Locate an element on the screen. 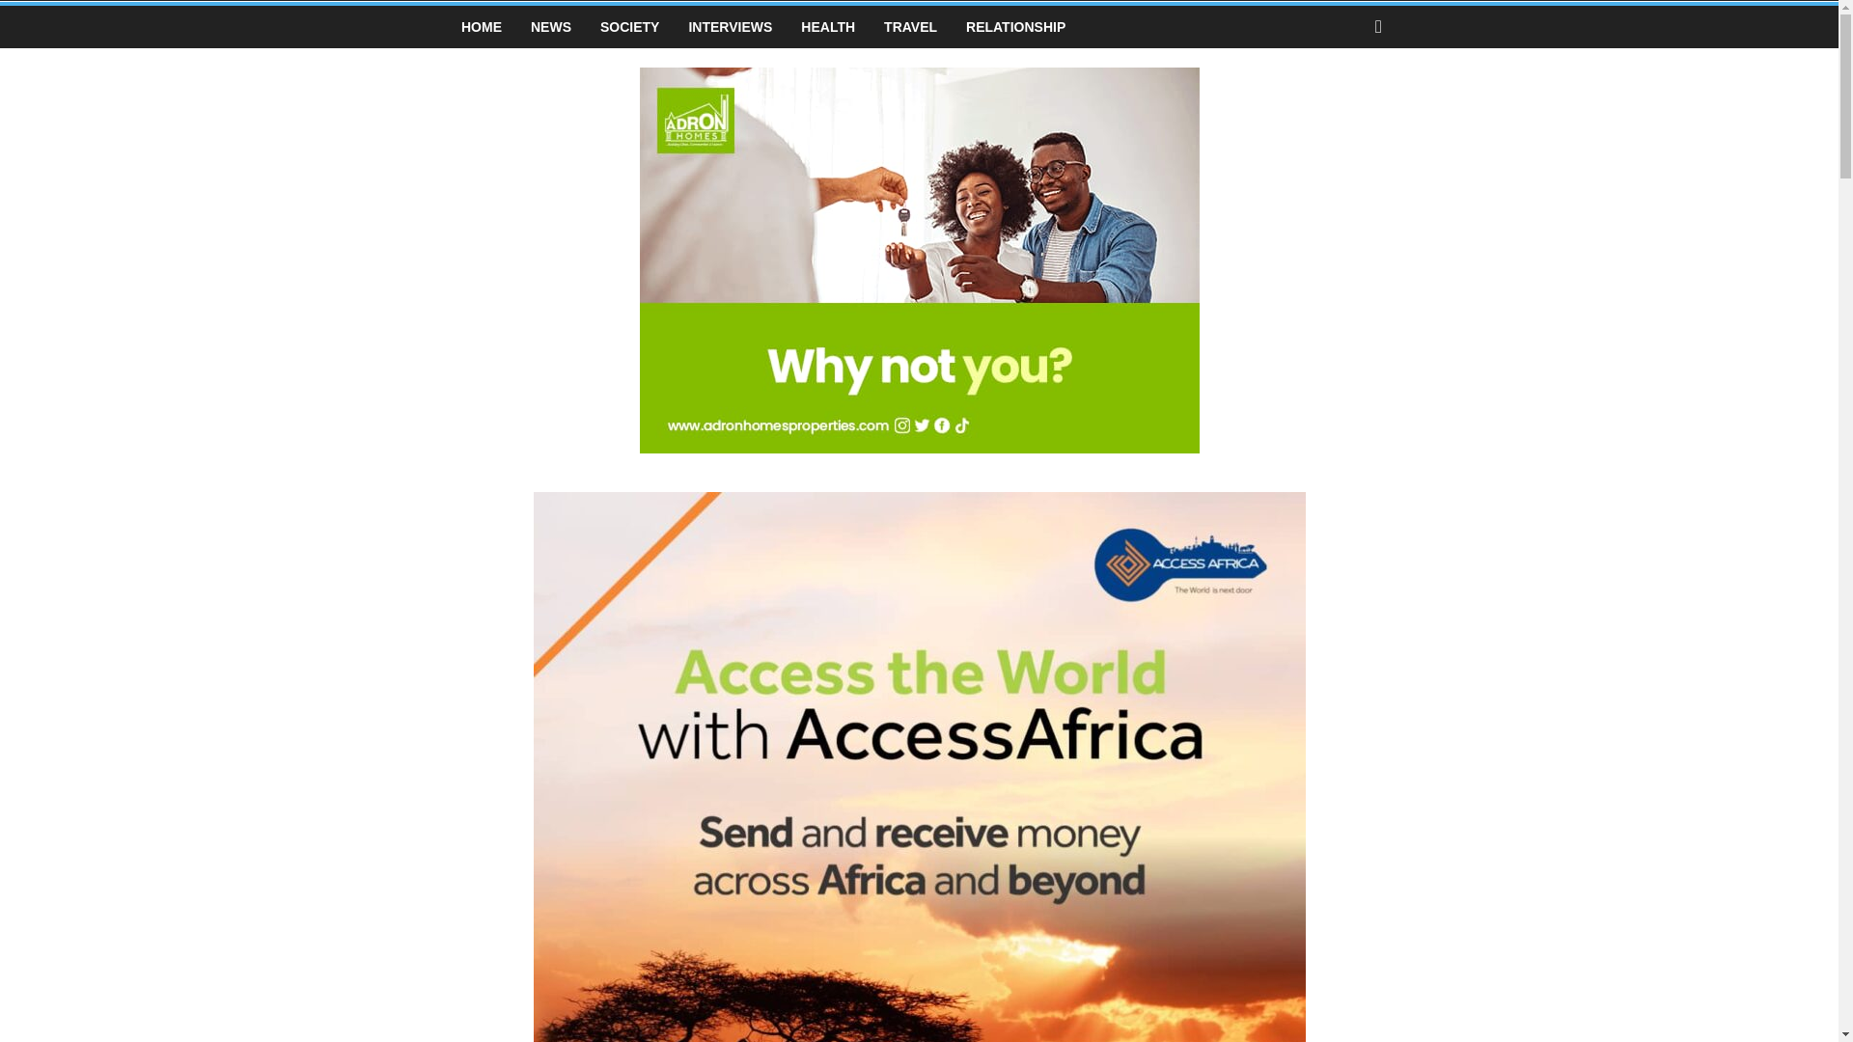 The image size is (1853, 1042). SOCIETY is located at coordinates (629, 27).